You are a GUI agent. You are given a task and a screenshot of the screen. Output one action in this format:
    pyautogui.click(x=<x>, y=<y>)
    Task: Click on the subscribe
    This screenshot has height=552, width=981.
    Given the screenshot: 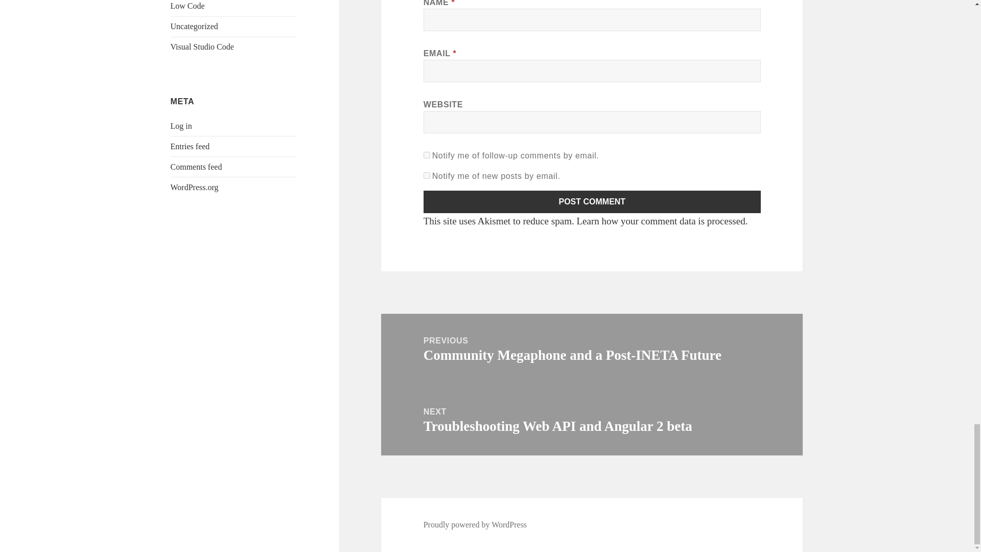 What is the action you would take?
    pyautogui.click(x=427, y=155)
    